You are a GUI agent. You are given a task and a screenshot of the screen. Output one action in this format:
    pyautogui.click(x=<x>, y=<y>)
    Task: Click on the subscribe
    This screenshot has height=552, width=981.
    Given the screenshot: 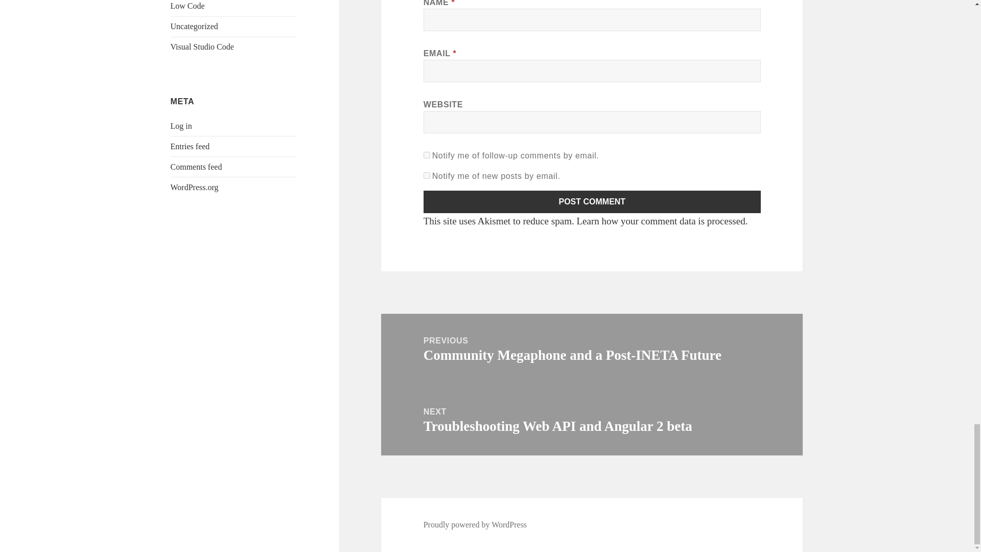 What is the action you would take?
    pyautogui.click(x=427, y=155)
    